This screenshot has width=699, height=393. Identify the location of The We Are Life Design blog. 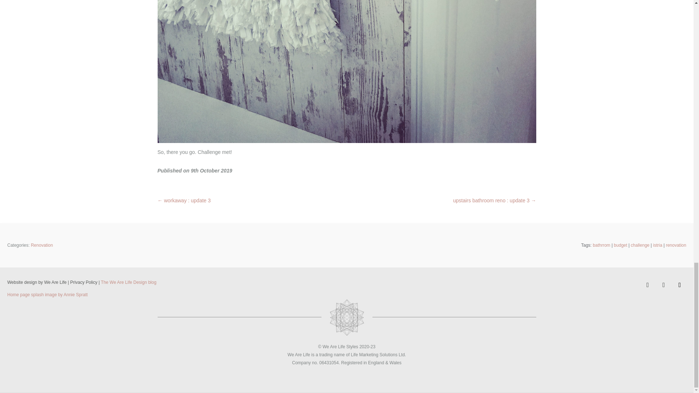
(129, 282).